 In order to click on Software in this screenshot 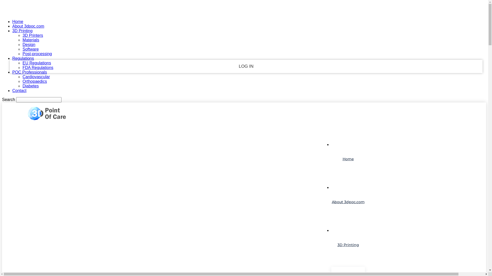, I will do `click(31, 49)`.